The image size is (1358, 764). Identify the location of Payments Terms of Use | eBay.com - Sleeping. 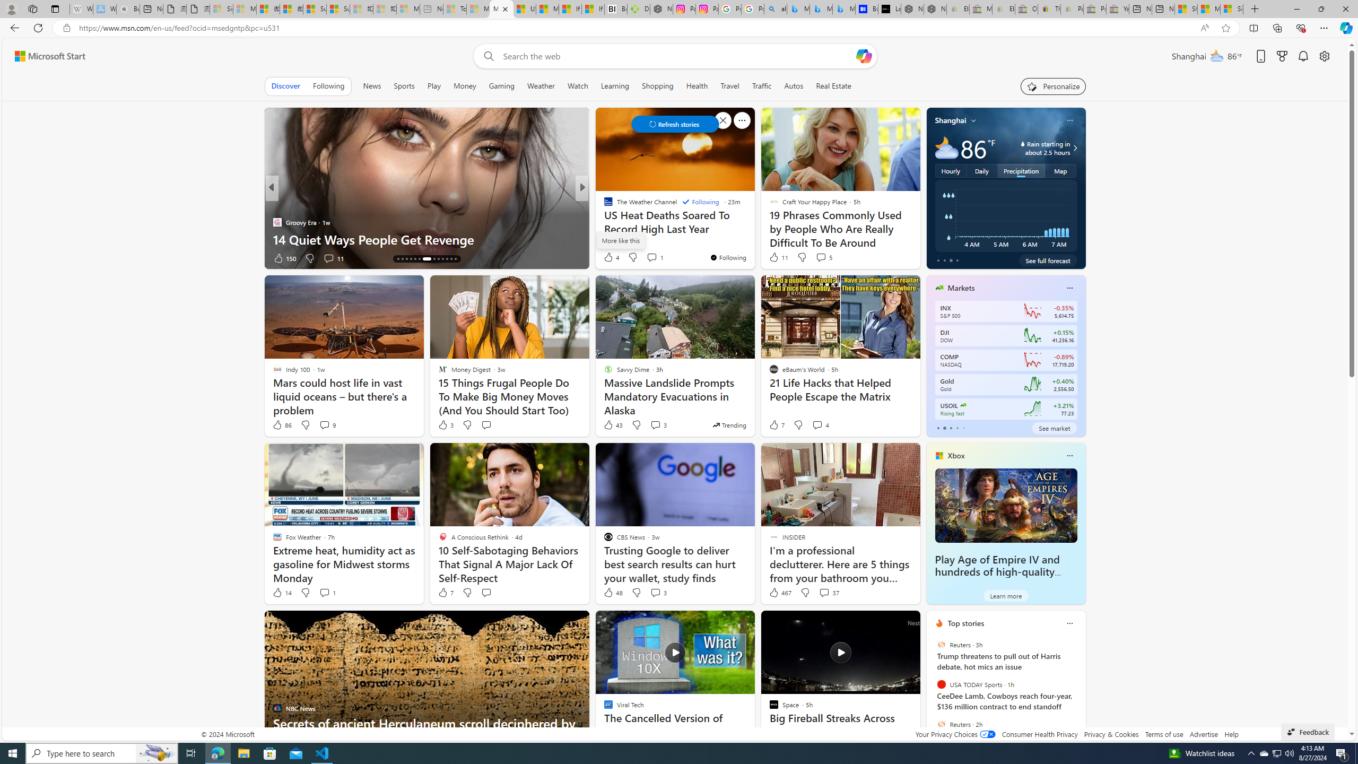
(1072, 9).